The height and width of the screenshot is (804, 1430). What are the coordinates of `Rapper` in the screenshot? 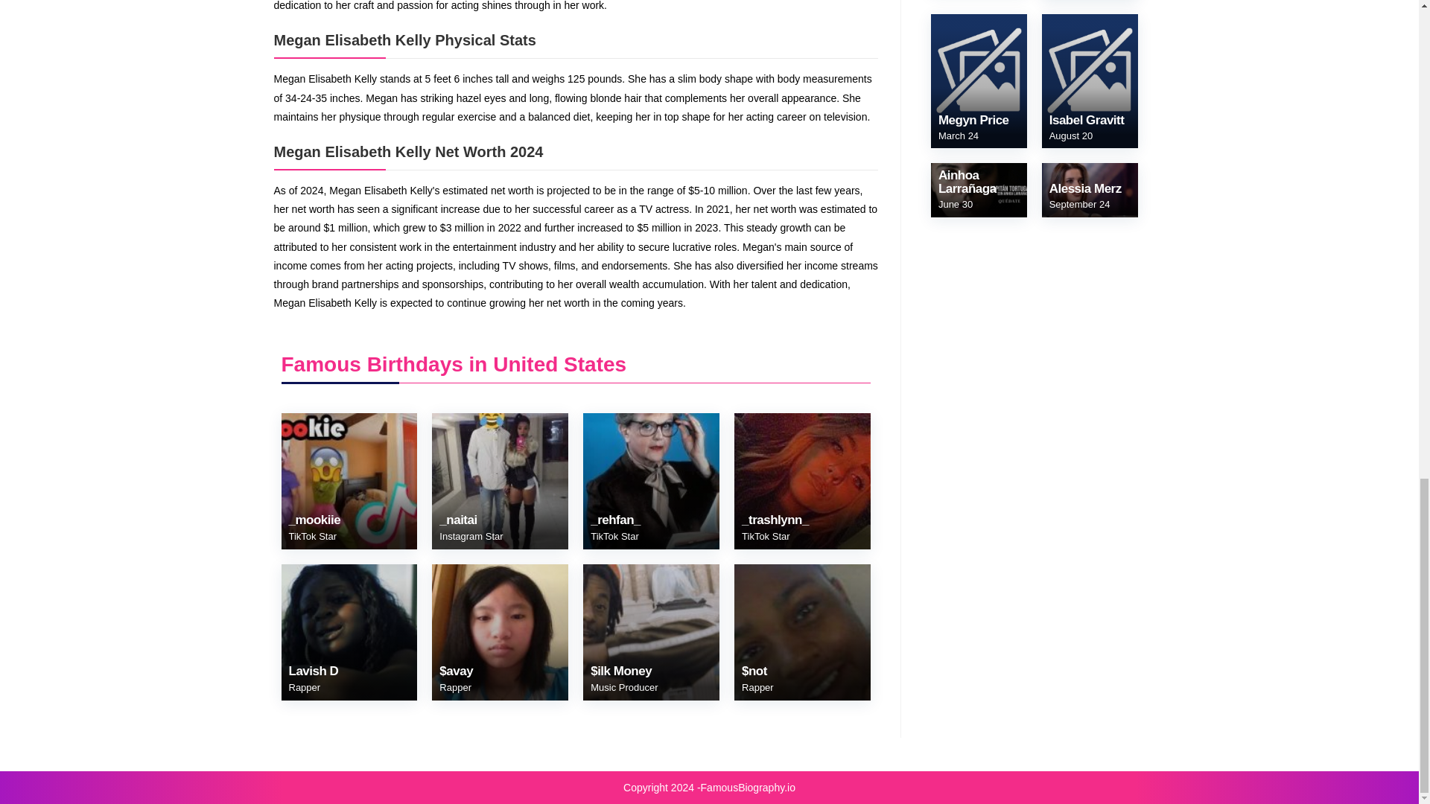 It's located at (304, 686).